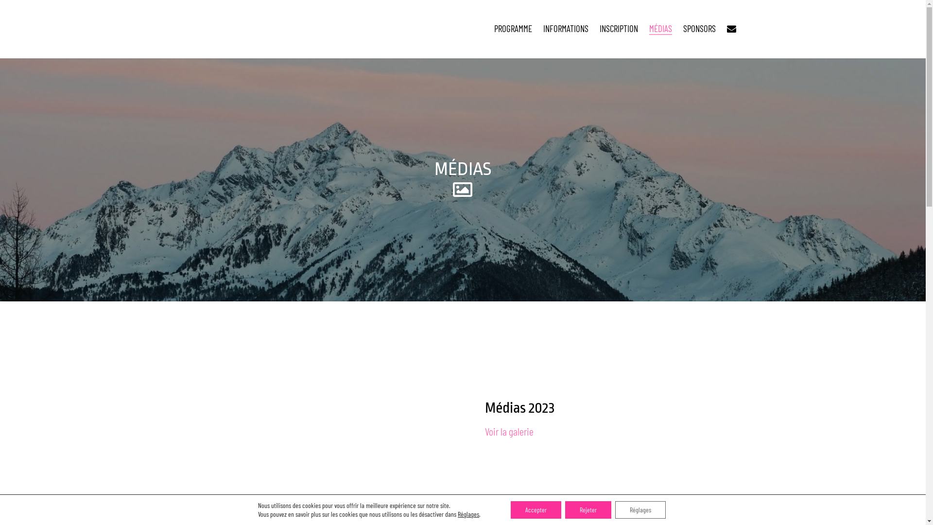 This screenshot has height=525, width=933. Describe the element at coordinates (566, 28) in the screenshot. I see `INFORMATIONS` at that location.